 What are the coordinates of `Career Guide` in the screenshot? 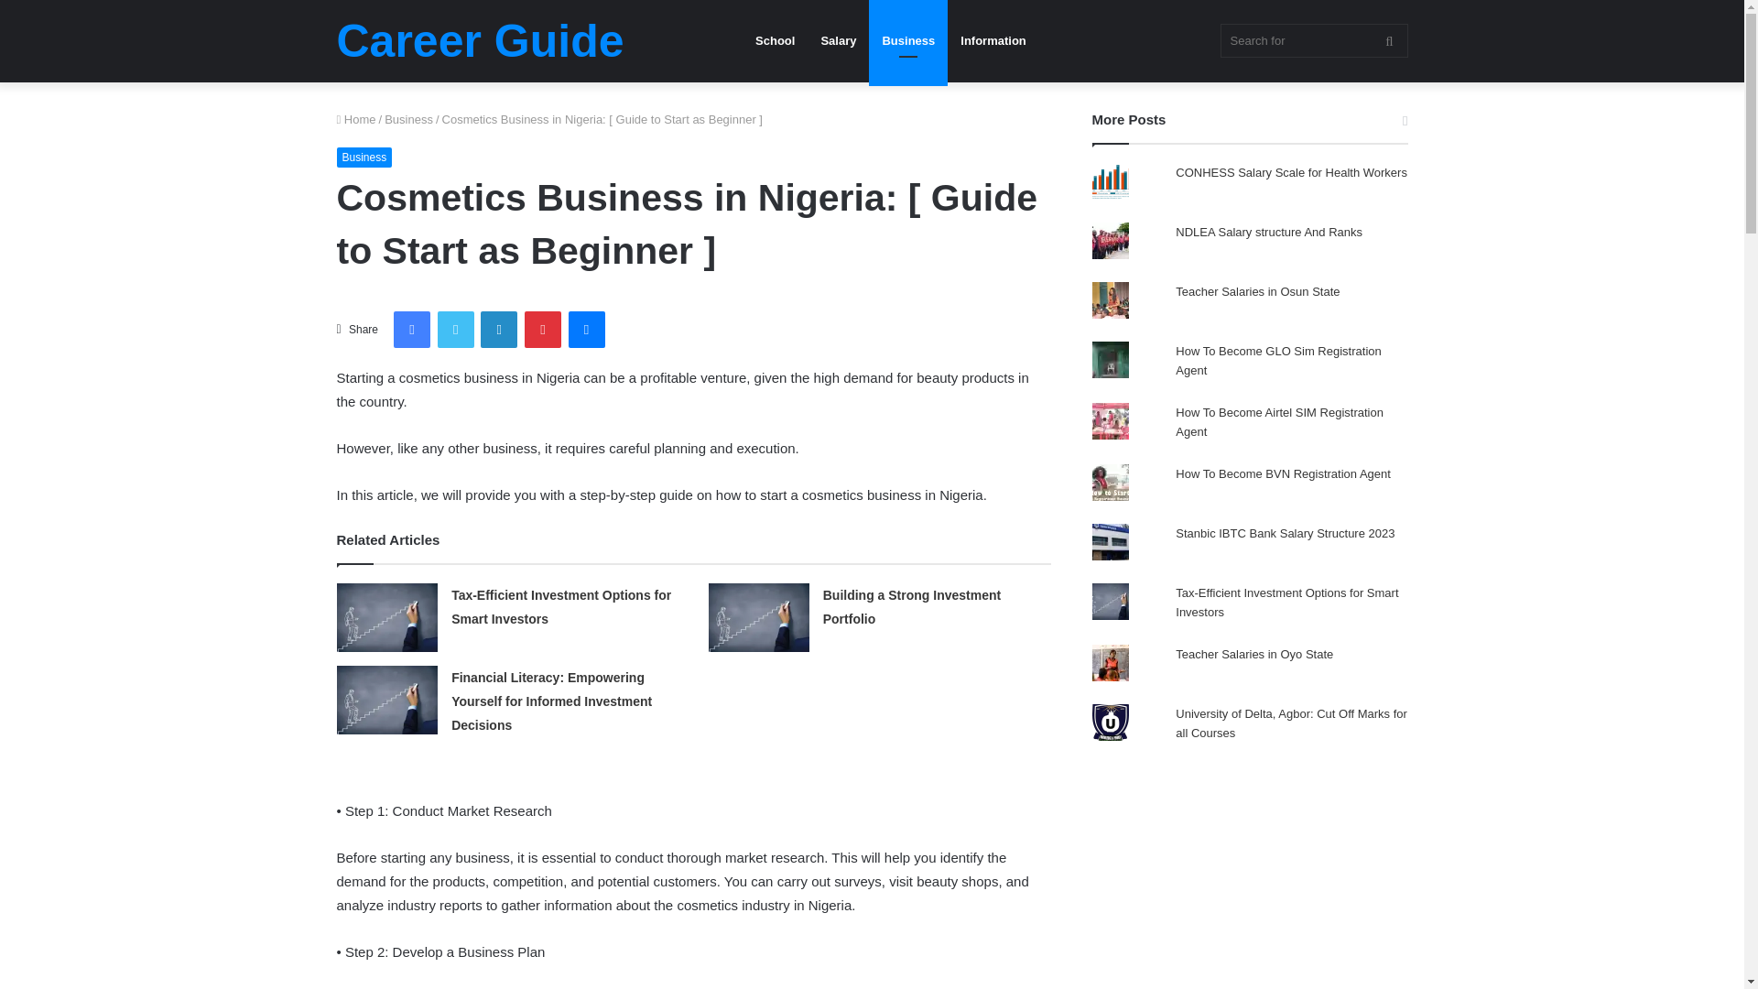 It's located at (480, 41).